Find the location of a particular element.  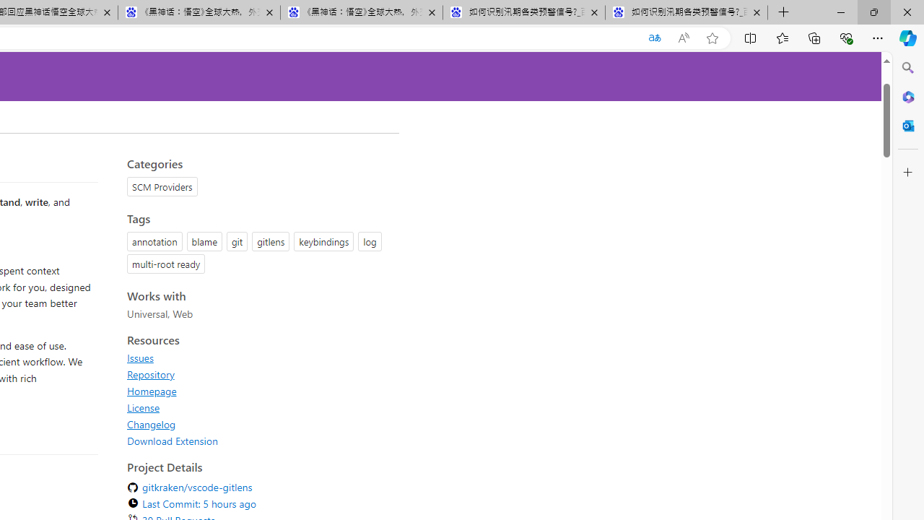

Changelog is located at coordinates (152, 424).